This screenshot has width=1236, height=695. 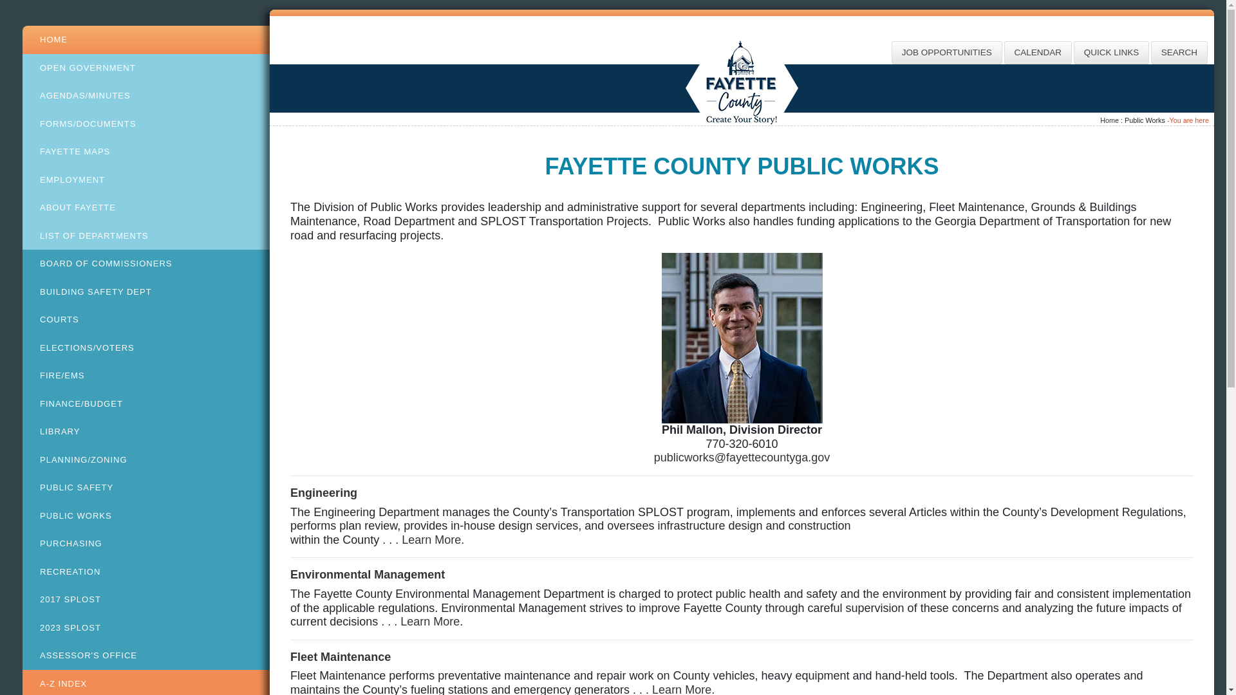 I want to click on Learn More., so click(x=433, y=539).